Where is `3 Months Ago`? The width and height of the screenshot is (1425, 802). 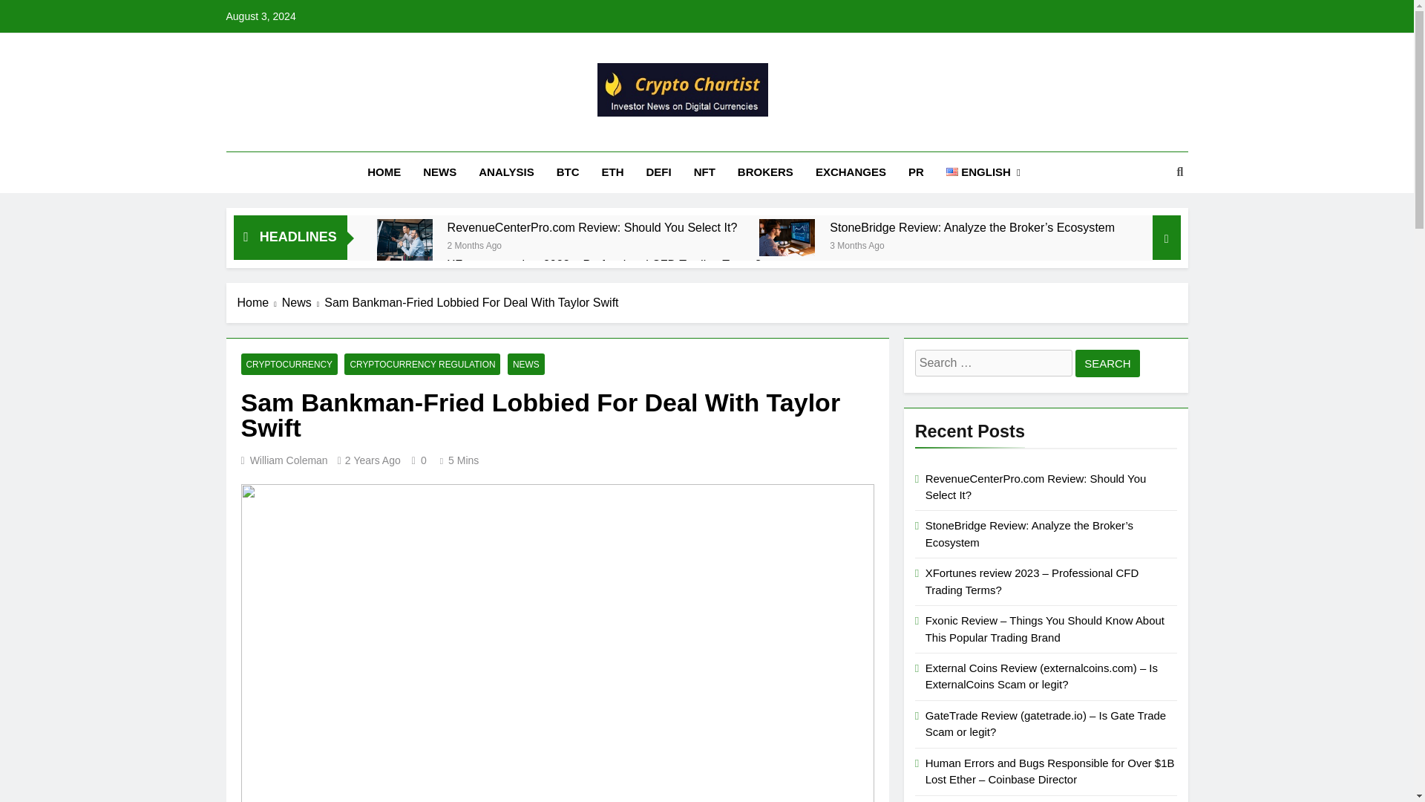 3 Months Ago is located at coordinates (856, 244).